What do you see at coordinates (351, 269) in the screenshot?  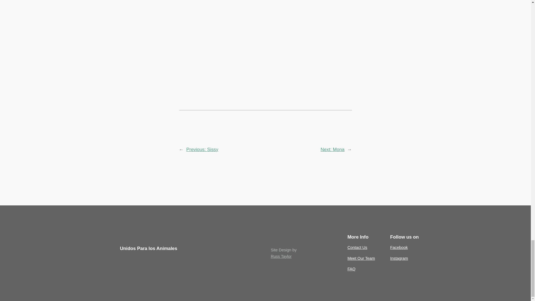 I see `FAQ` at bounding box center [351, 269].